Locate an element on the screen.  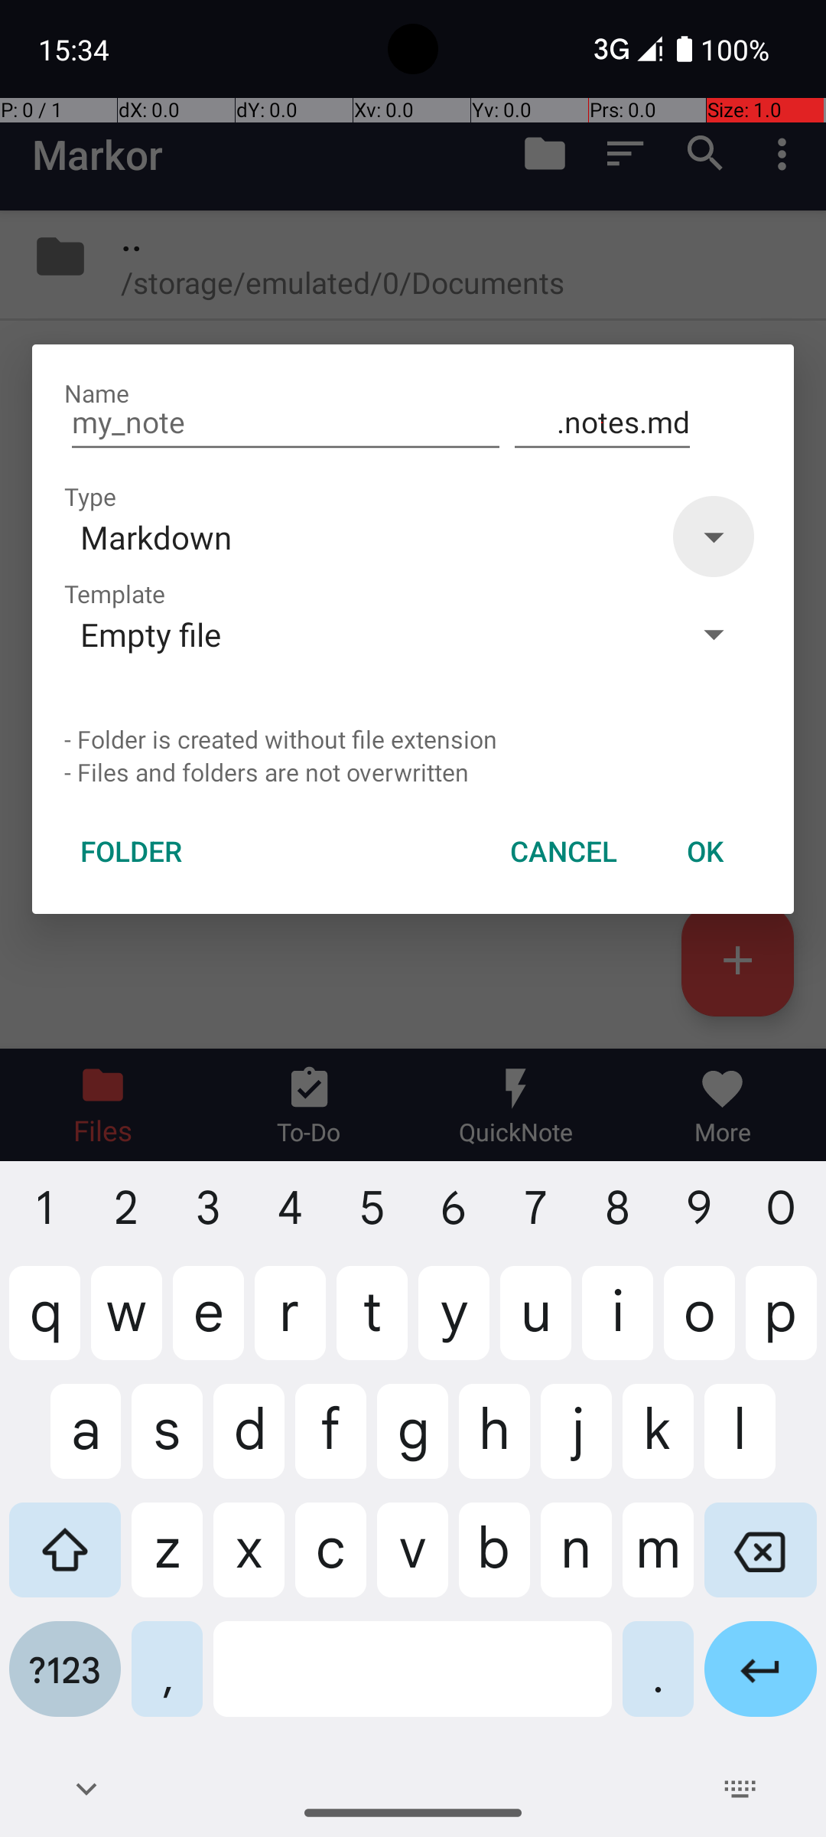
Markdown is located at coordinates (365, 537).